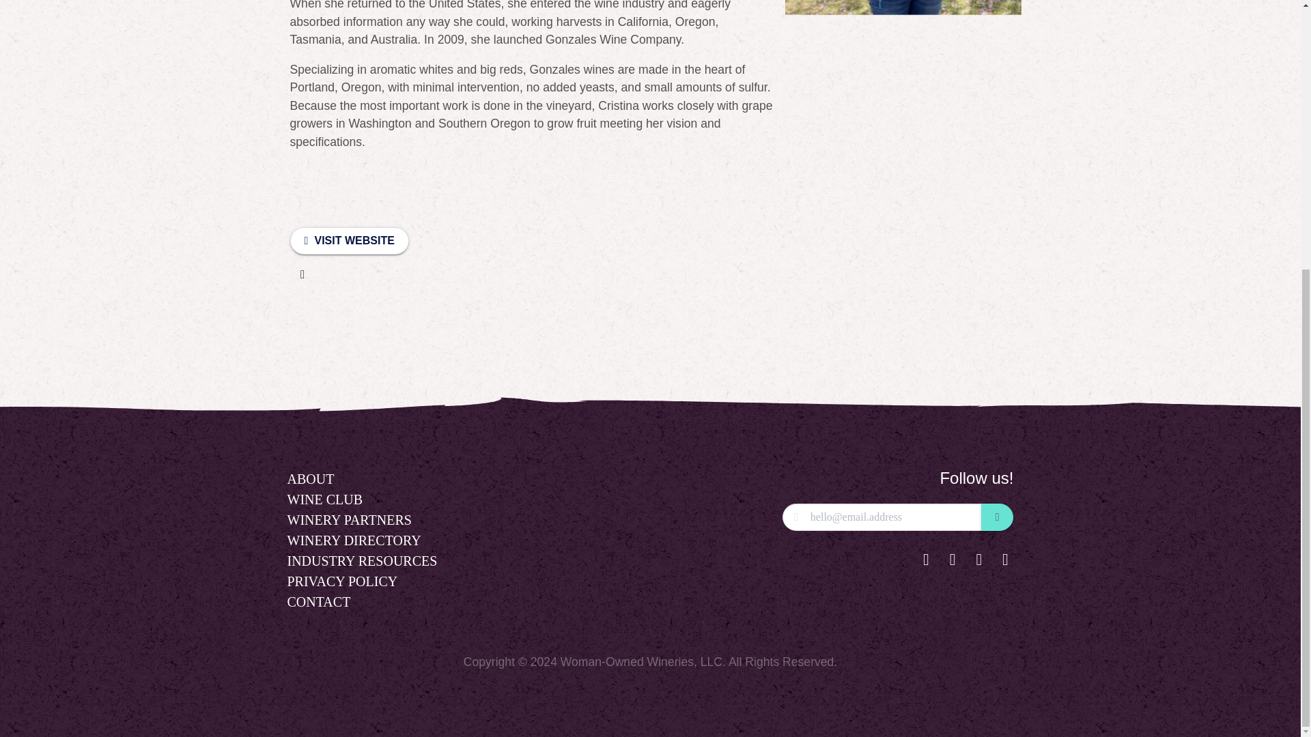 Image resolution: width=1311 pixels, height=737 pixels. Describe the element at coordinates (349, 520) in the screenshot. I see `WINERY PARTNERS` at that location.